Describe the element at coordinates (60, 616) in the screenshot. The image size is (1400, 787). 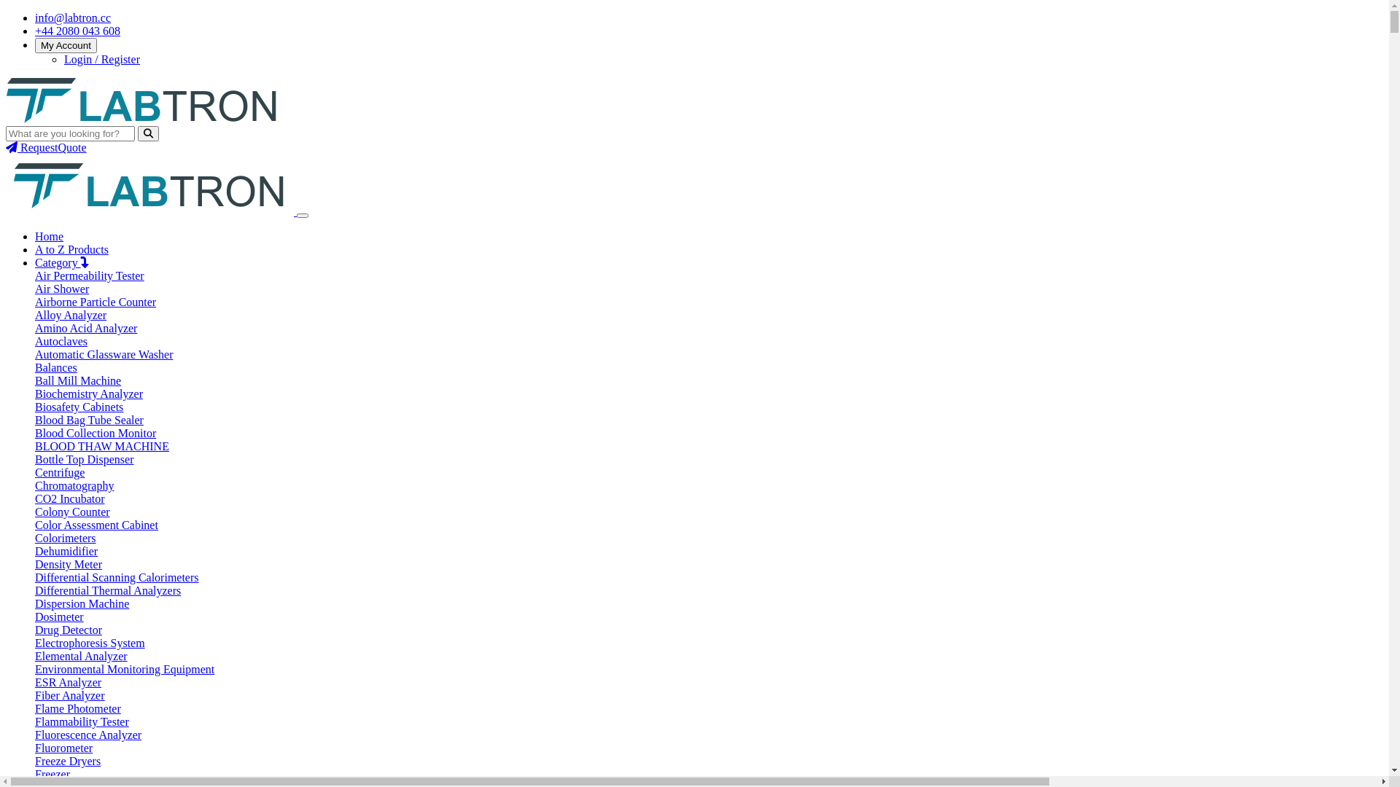
I see `Dosimeter` at that location.